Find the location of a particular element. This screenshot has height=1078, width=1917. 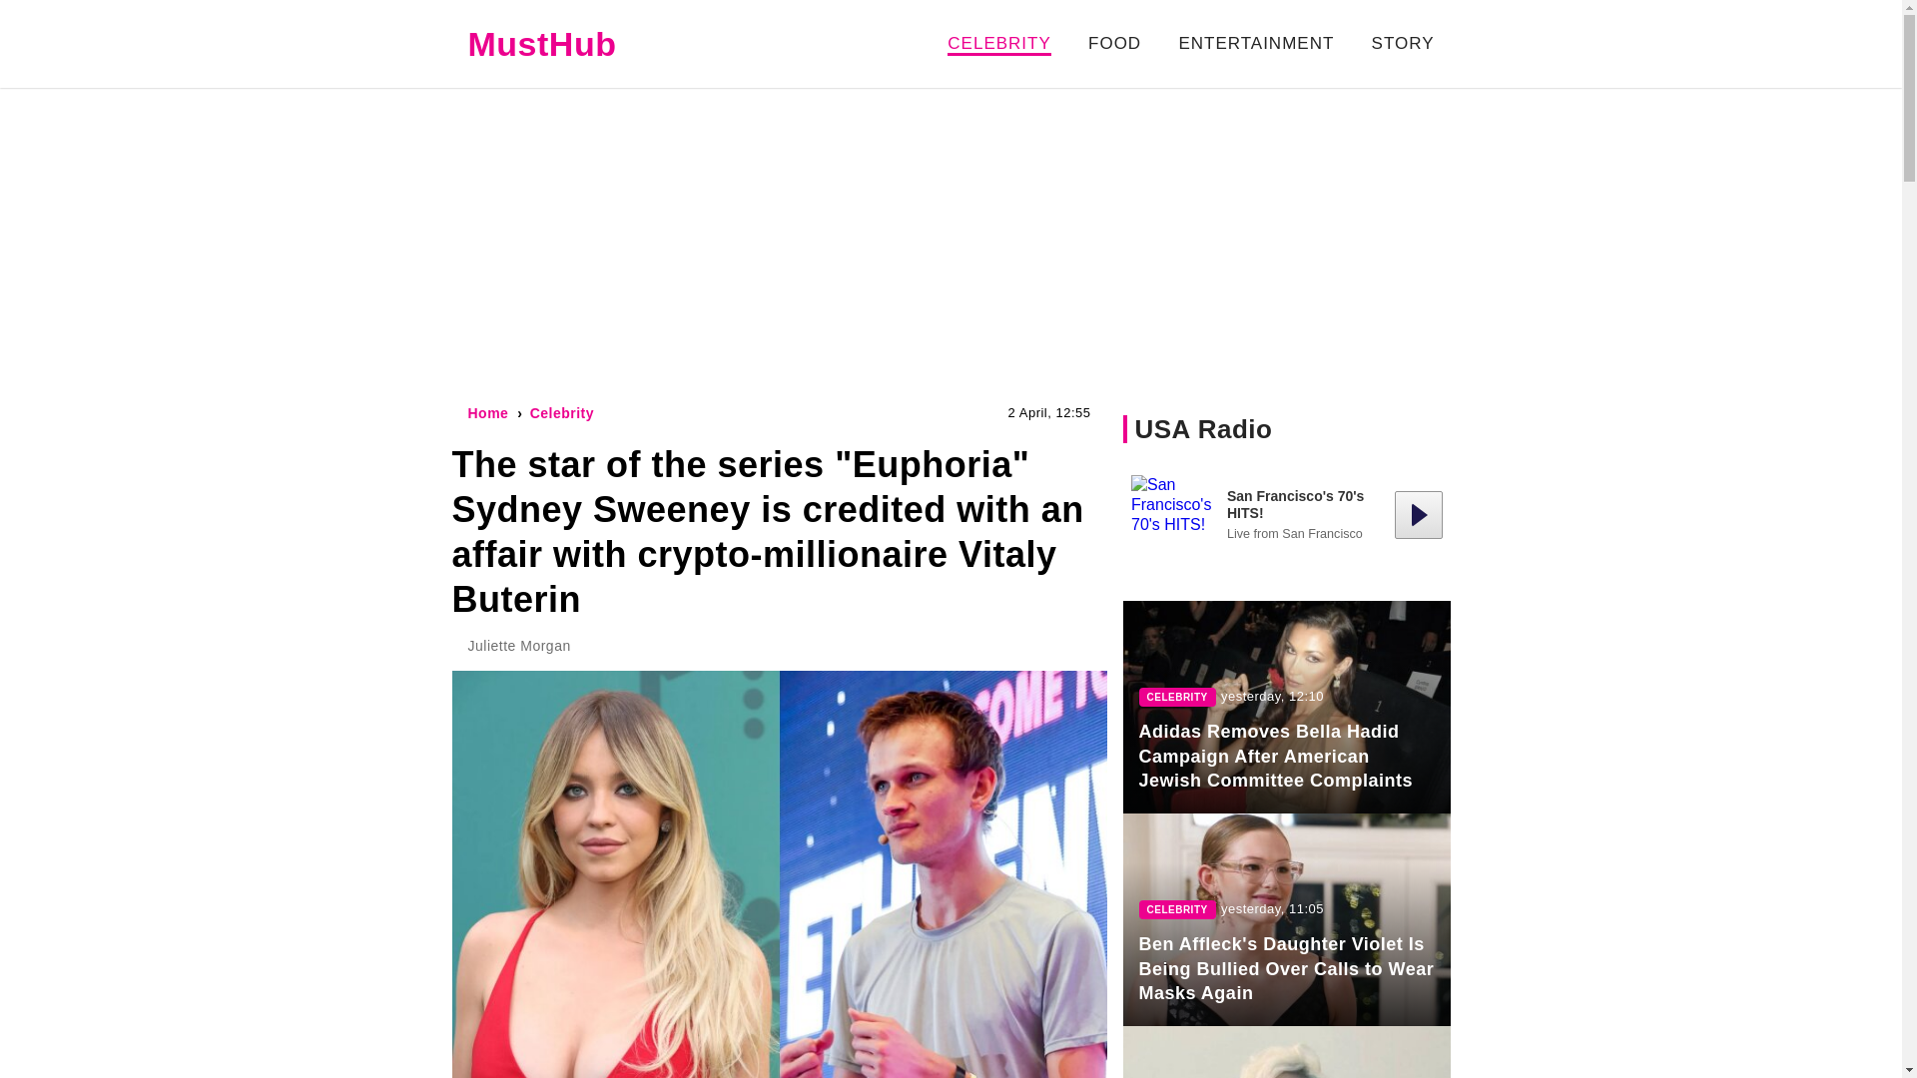

Kim Kardashian dressed up as Marilyn Monroe for Balenciaga is located at coordinates (1285, 1052).